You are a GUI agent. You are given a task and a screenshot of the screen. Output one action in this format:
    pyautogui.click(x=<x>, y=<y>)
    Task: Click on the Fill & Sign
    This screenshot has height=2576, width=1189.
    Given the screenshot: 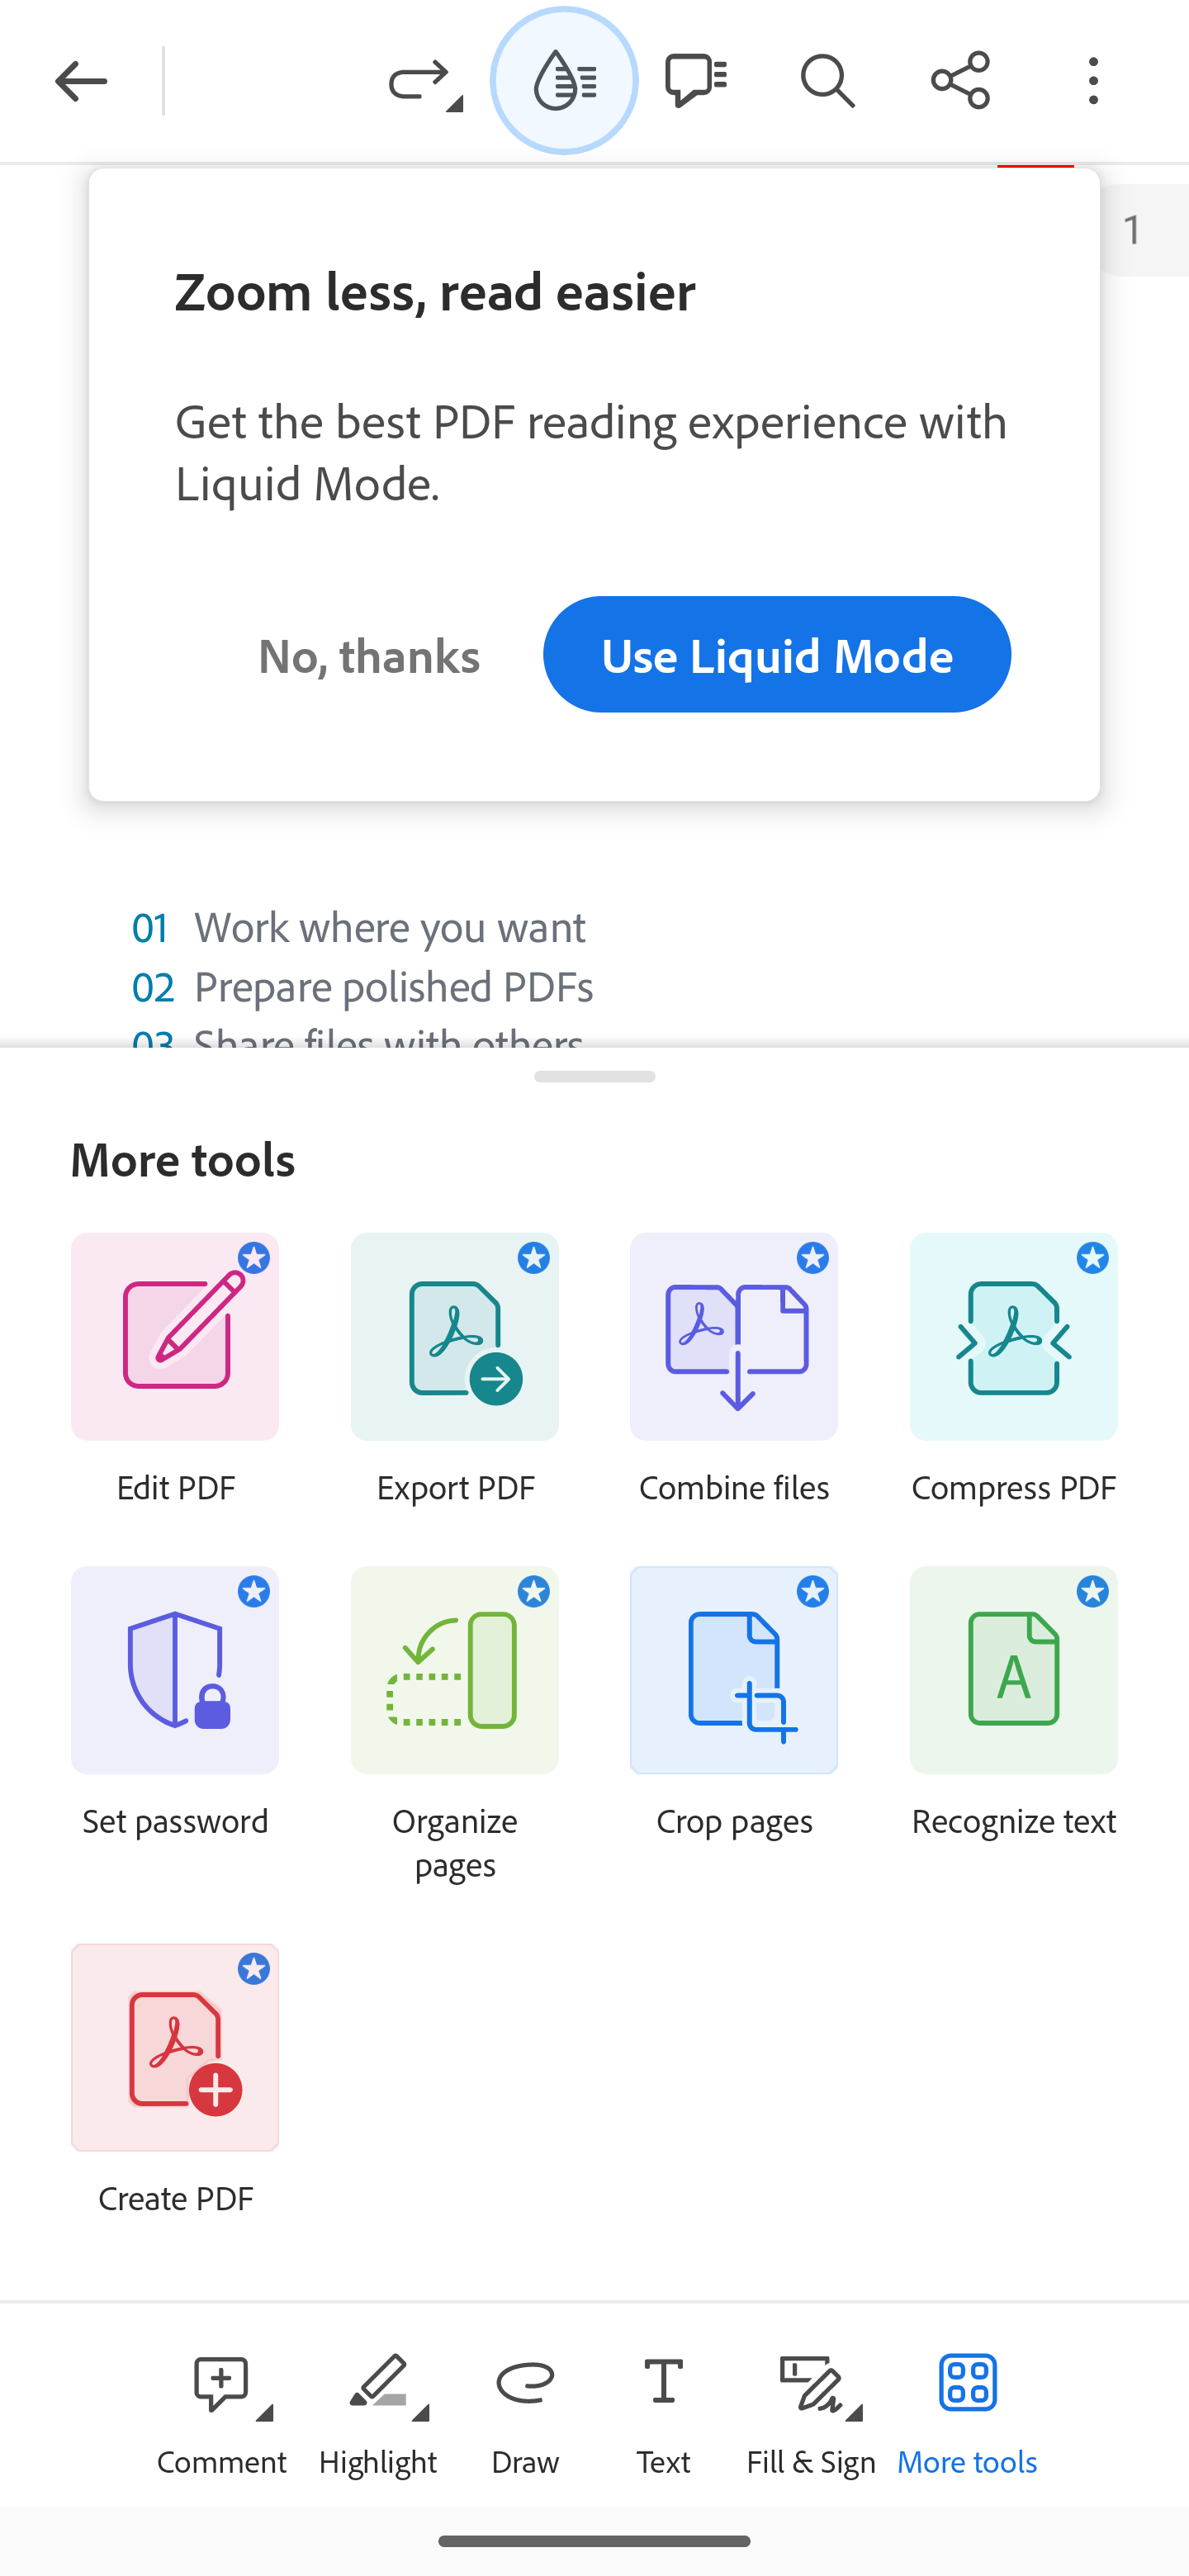 What is the action you would take?
    pyautogui.click(x=811, y=2404)
    